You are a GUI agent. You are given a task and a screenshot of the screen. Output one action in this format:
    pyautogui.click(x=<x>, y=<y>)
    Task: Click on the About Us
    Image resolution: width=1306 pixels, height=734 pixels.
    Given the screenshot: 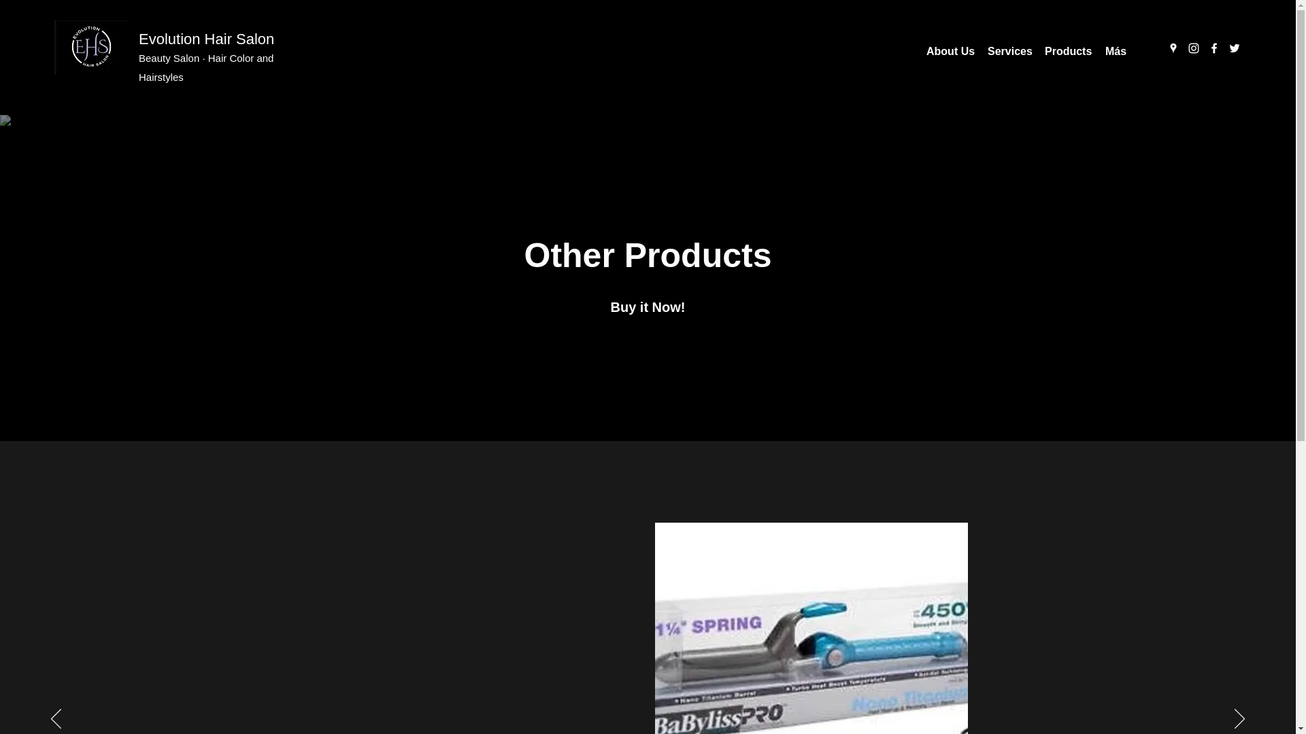 What is the action you would take?
    pyautogui.click(x=950, y=51)
    